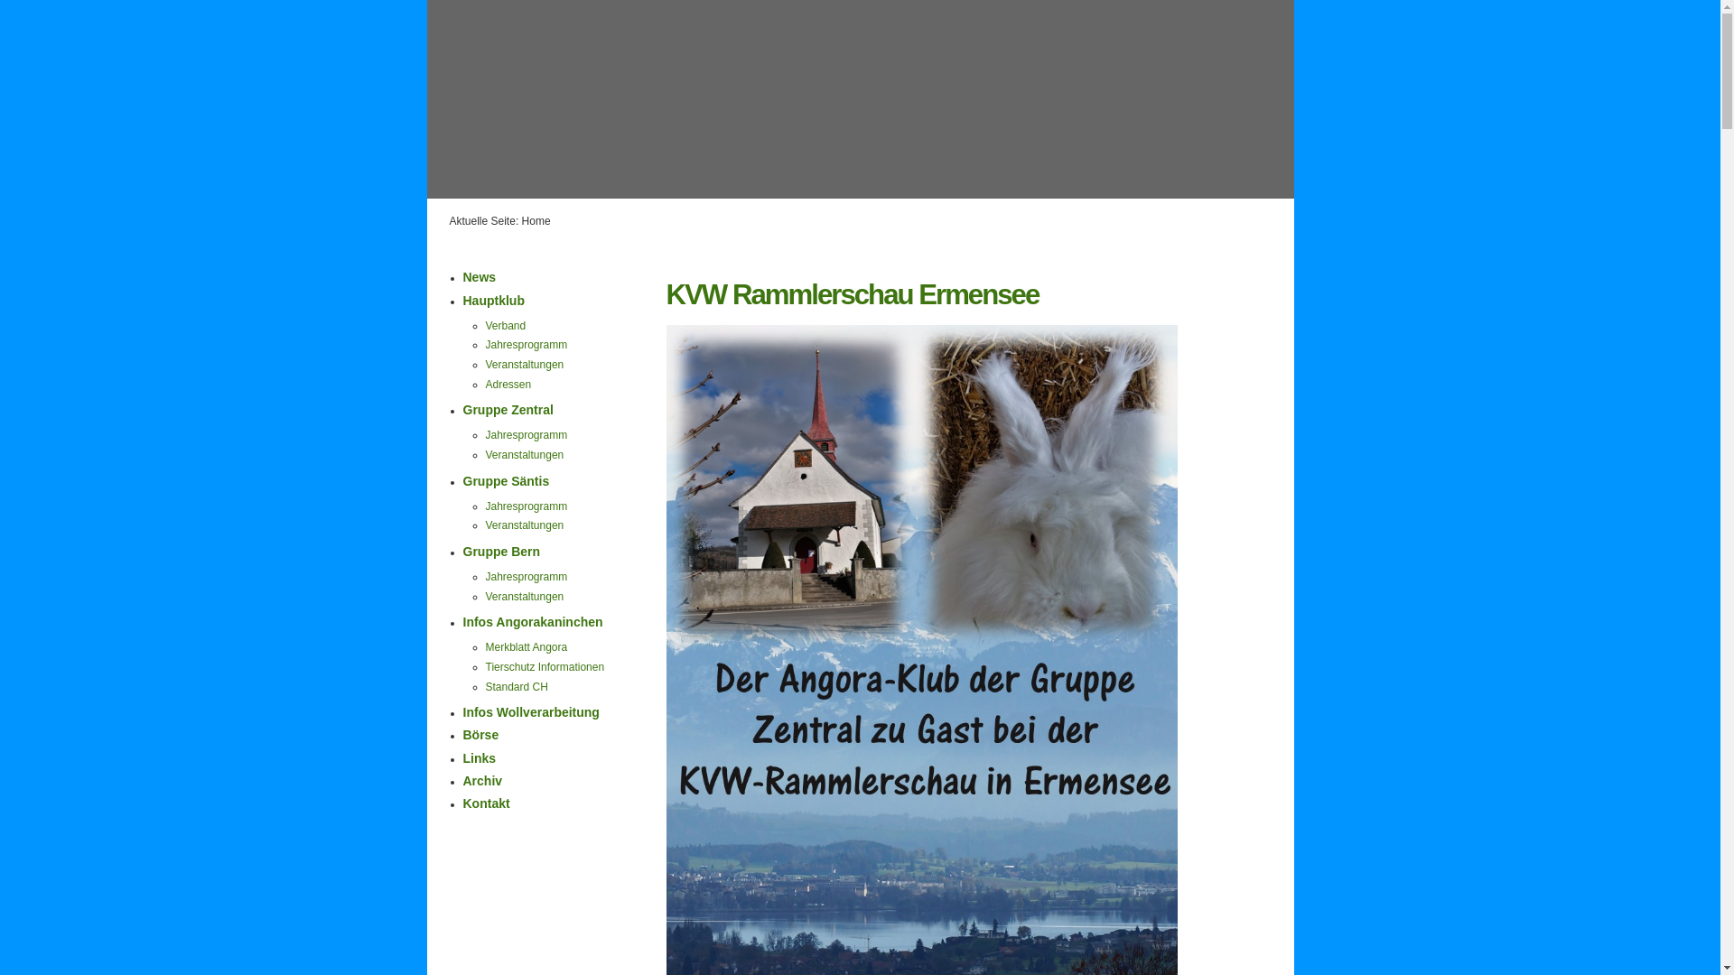  What do you see at coordinates (527, 345) in the screenshot?
I see `Jahresprogramm` at bounding box center [527, 345].